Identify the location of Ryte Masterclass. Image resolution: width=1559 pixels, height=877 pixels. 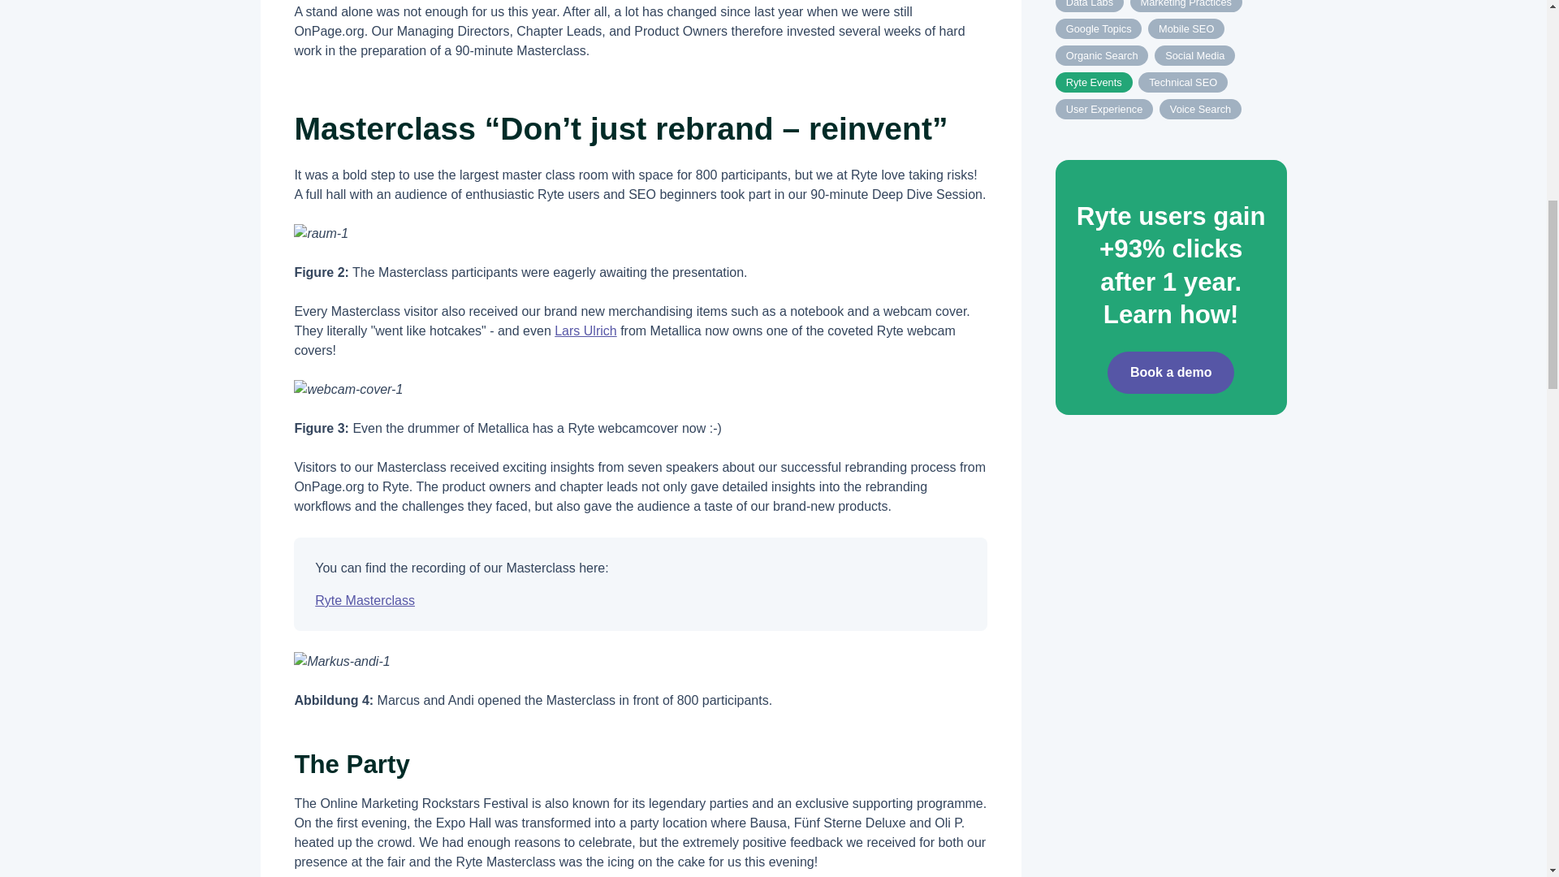
(364, 601).